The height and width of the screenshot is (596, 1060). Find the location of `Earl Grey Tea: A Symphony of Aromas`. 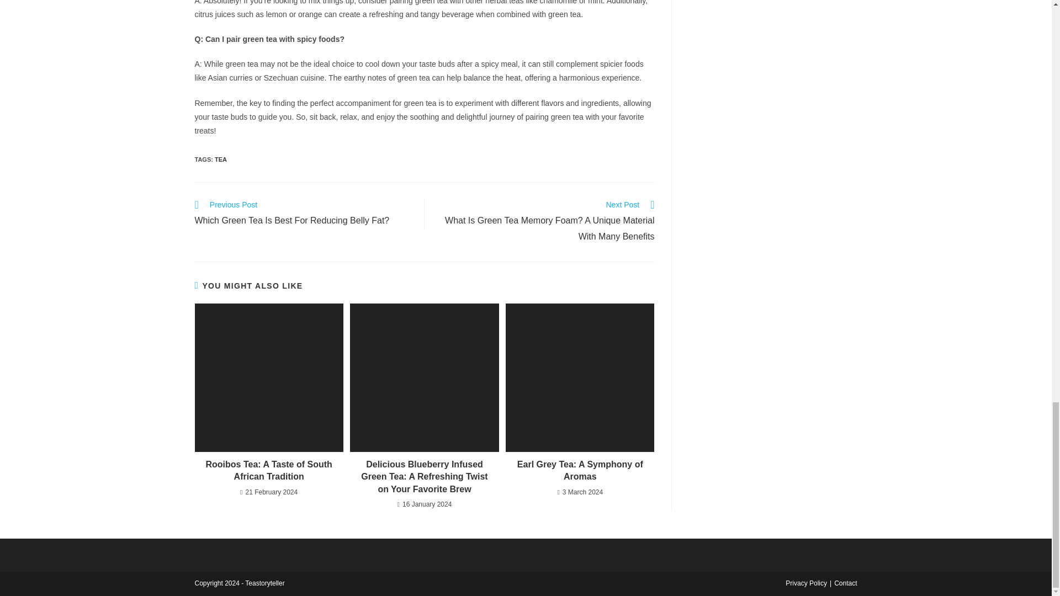

Earl Grey Tea: A Symphony of Aromas is located at coordinates (580, 470).